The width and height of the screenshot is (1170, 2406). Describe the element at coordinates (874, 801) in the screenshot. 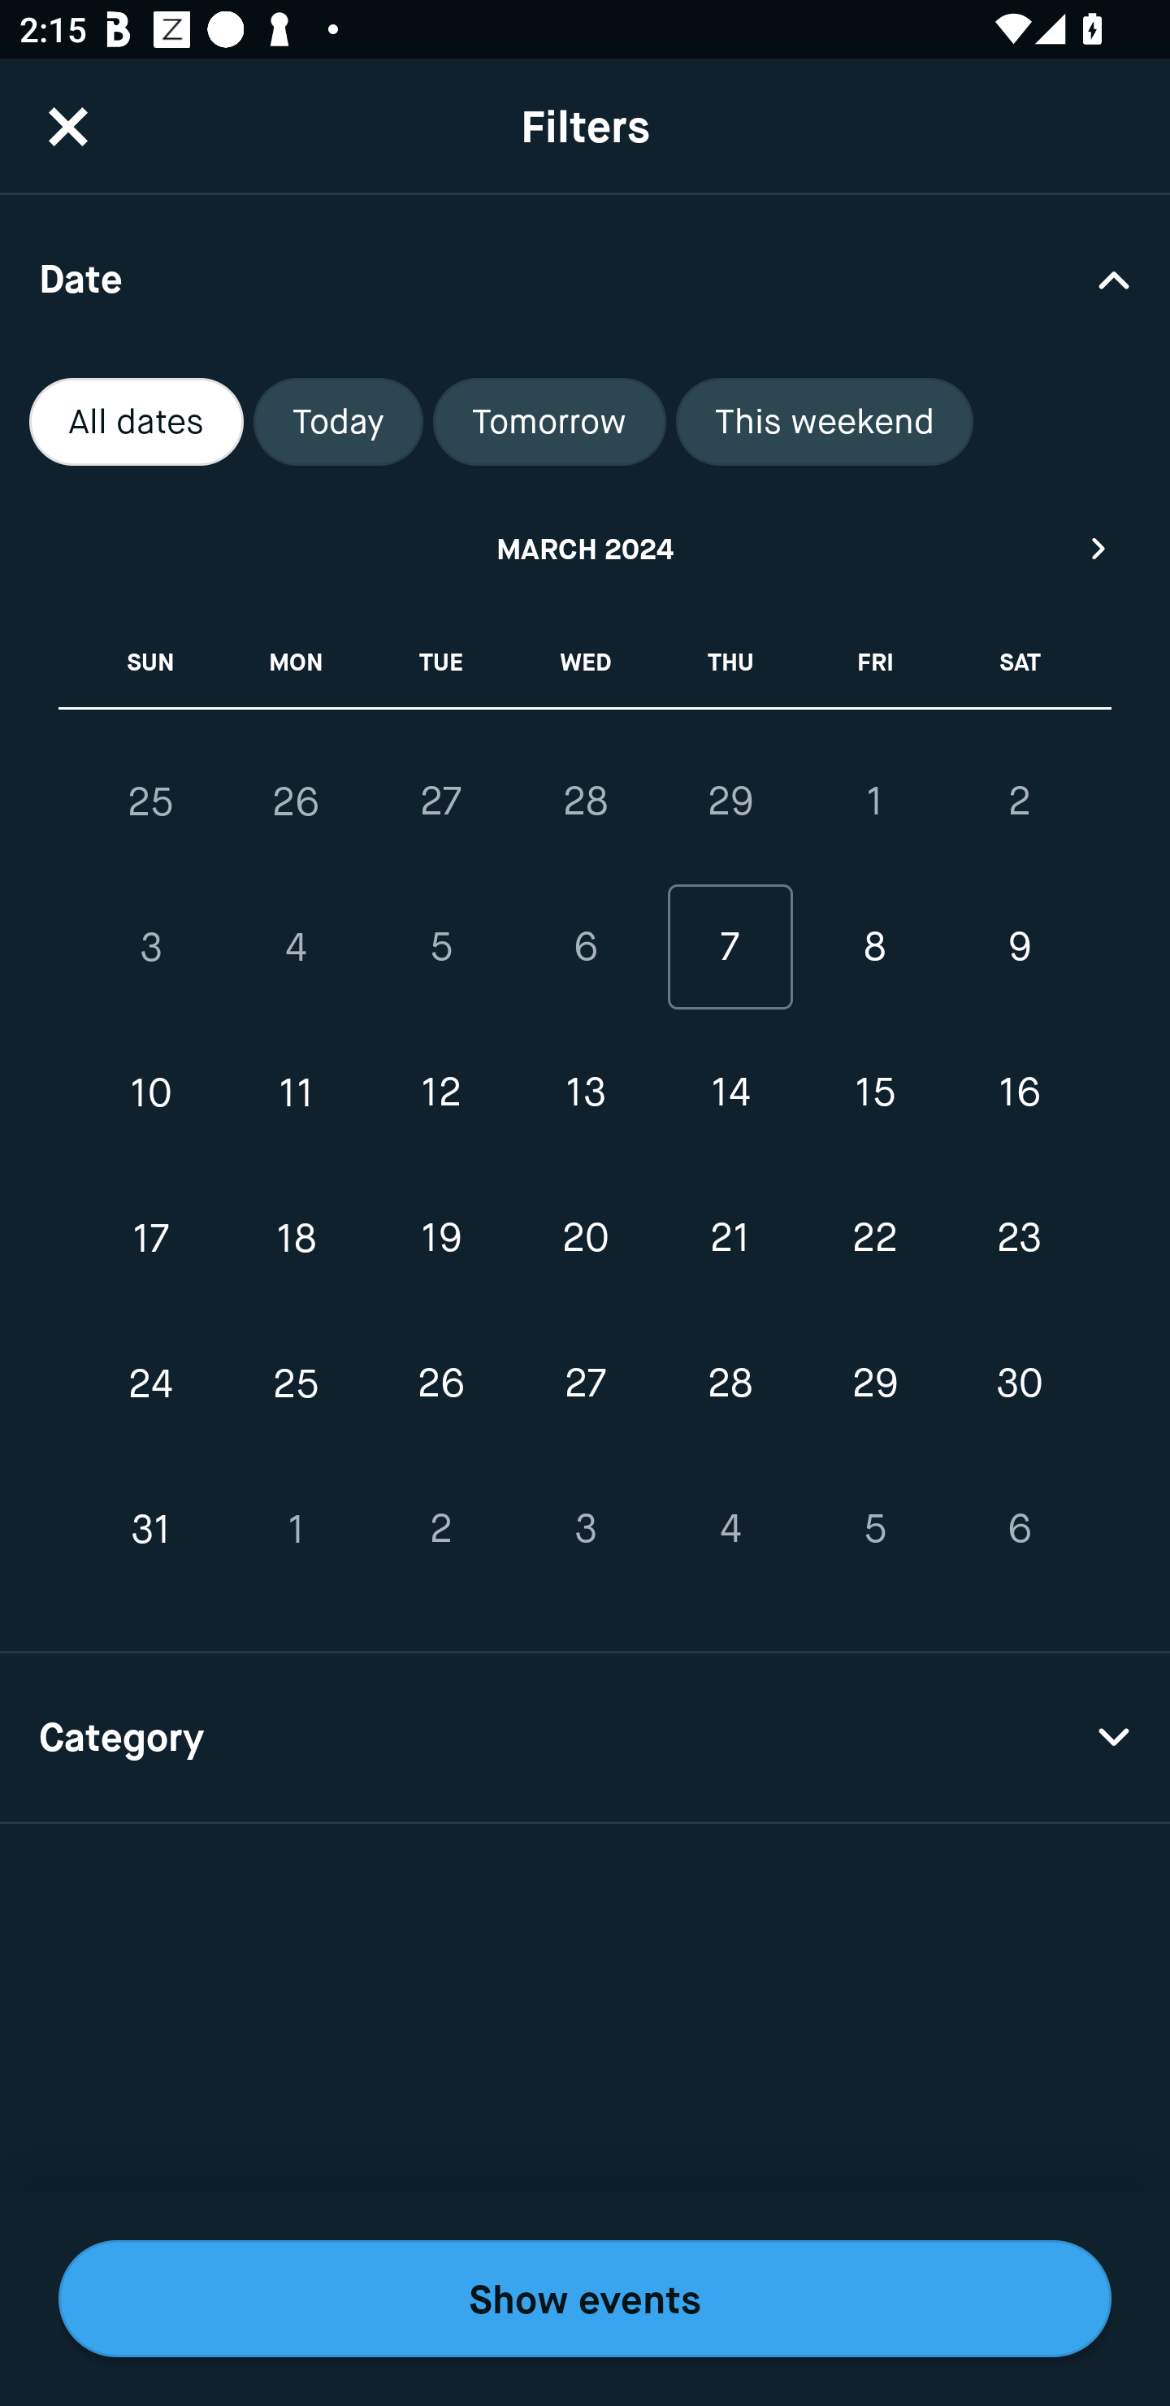

I see `1` at that location.